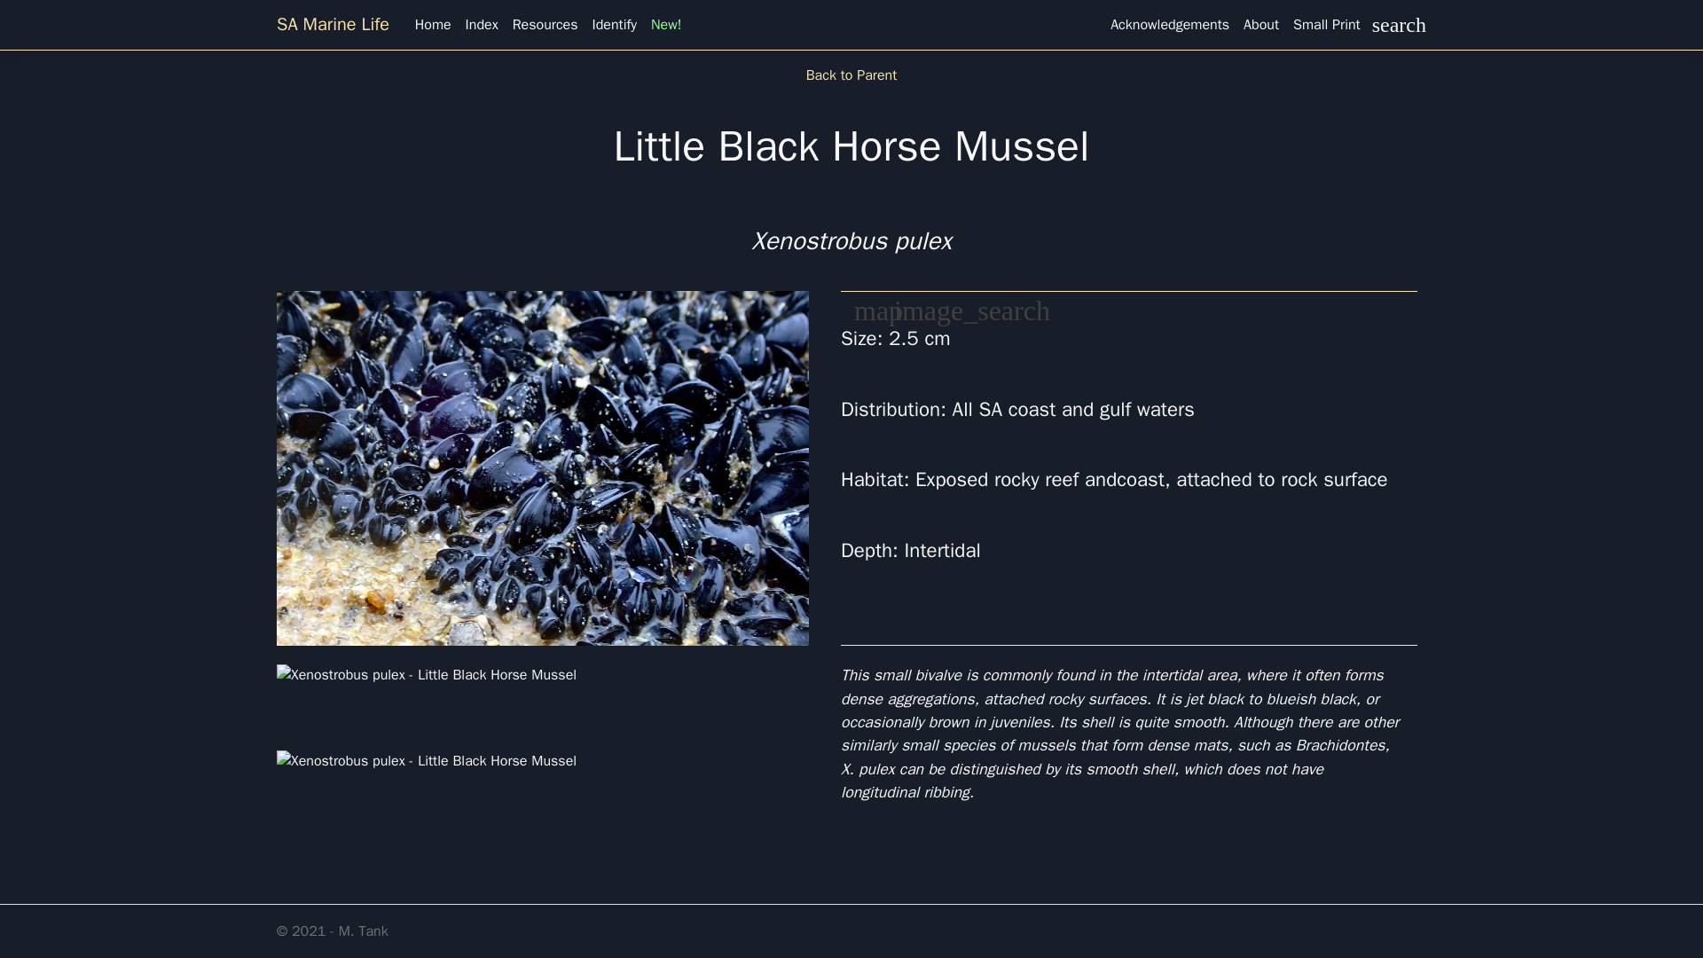  I want to click on Resources, so click(545, 24).